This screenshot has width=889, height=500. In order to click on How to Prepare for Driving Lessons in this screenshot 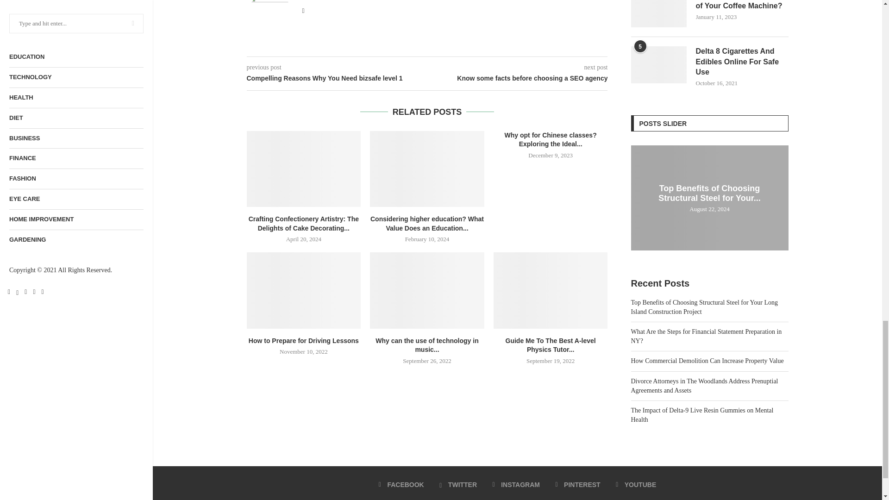, I will do `click(303, 290)`.